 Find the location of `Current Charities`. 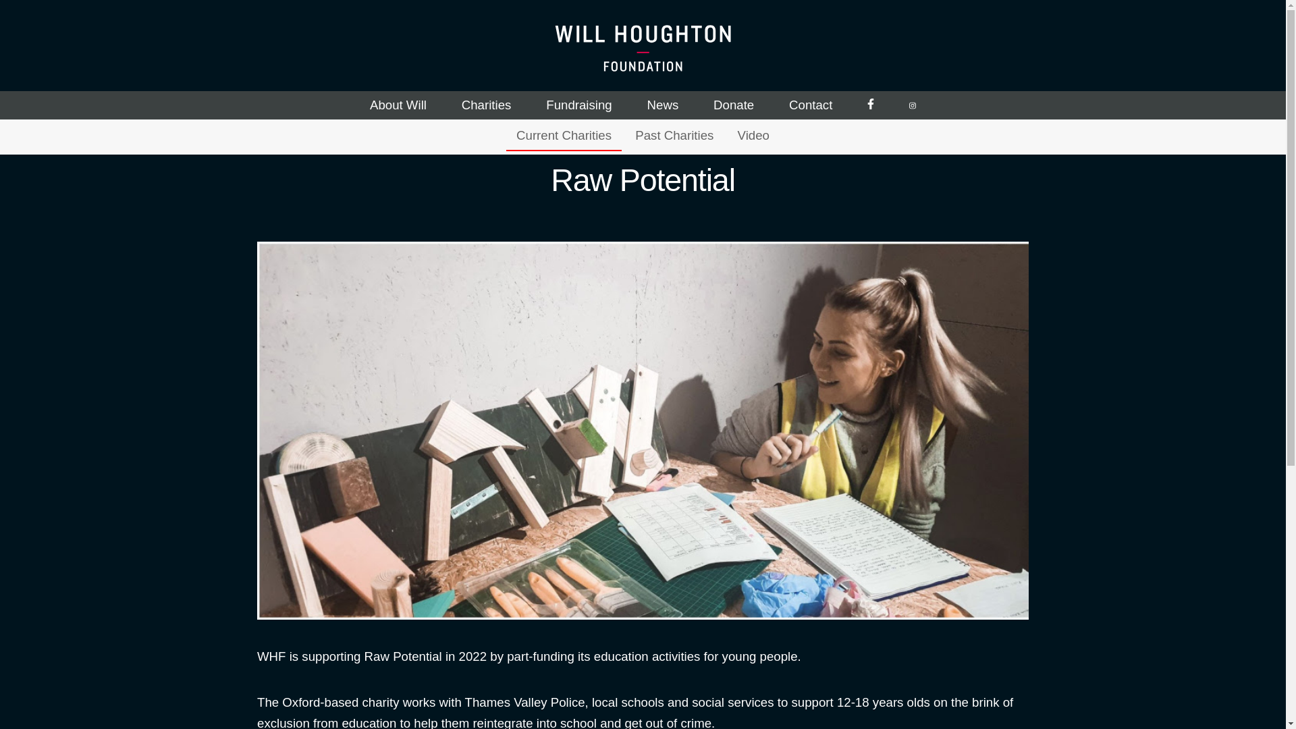

Current Charities is located at coordinates (564, 136).